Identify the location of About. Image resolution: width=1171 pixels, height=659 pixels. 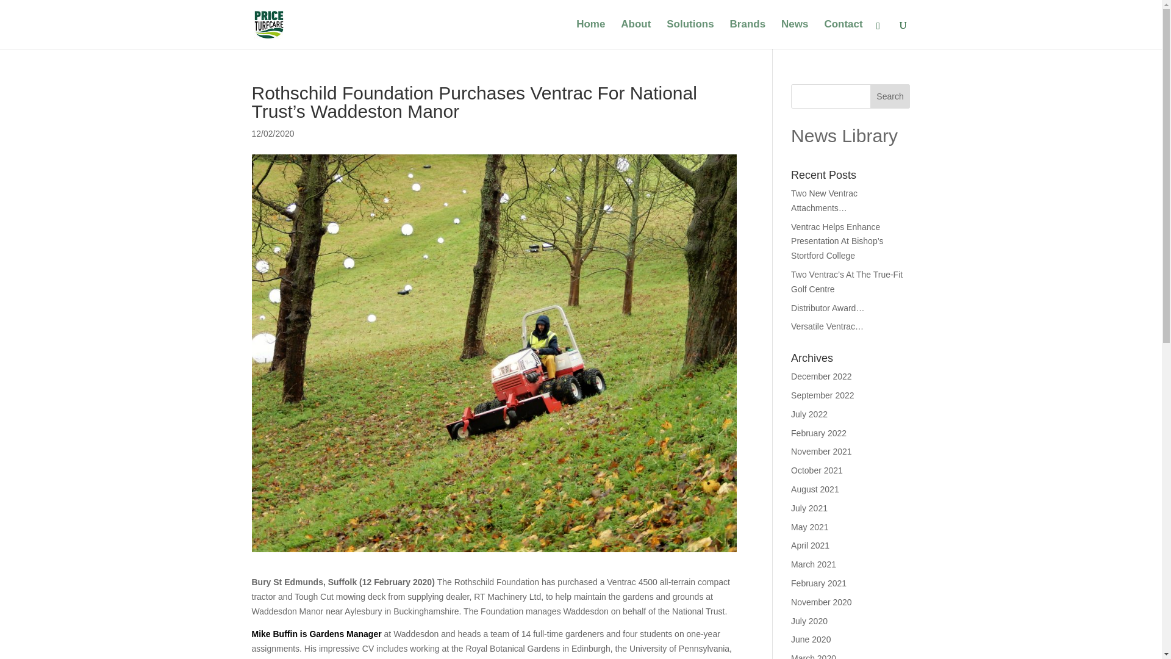
(636, 34).